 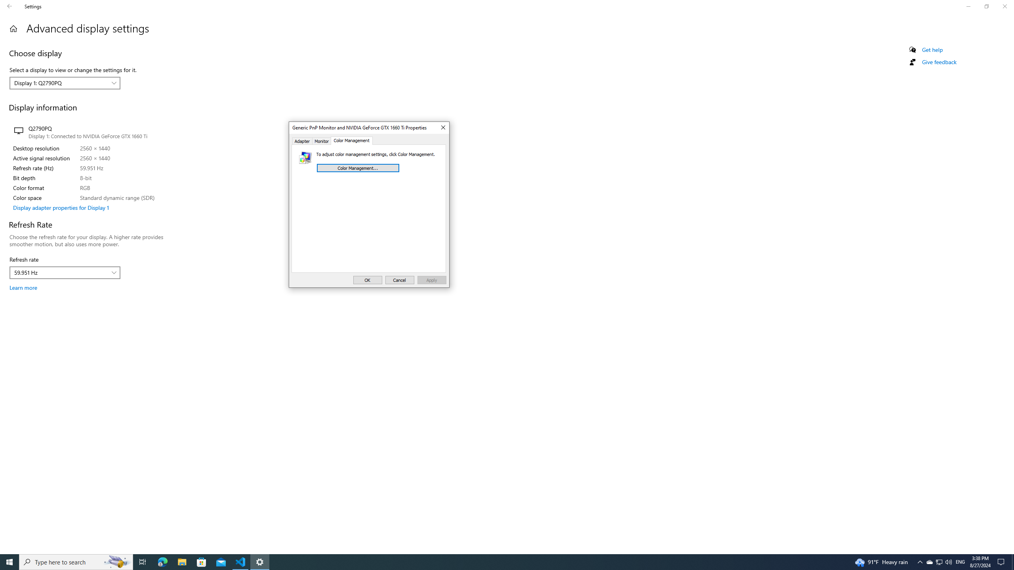 What do you see at coordinates (1002, 562) in the screenshot?
I see `Action Center, No new notifications` at bounding box center [1002, 562].